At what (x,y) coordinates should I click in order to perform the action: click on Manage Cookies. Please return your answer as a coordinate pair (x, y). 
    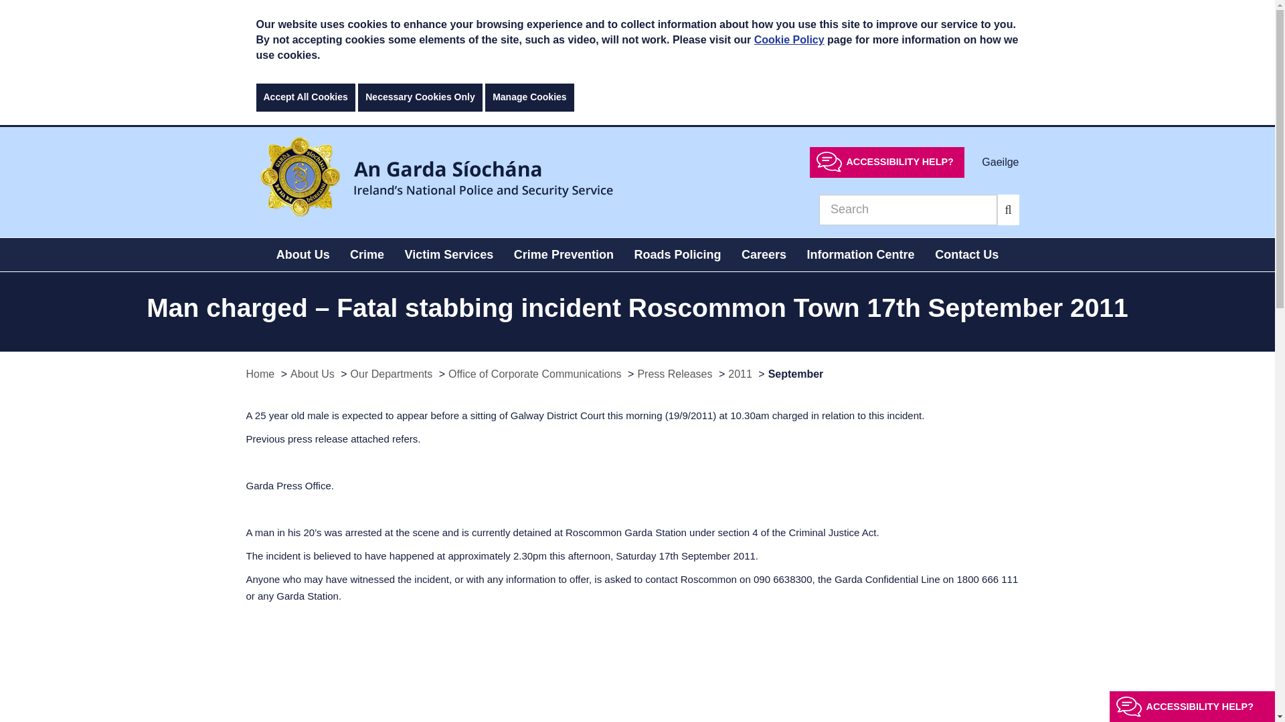
    Looking at the image, I should click on (529, 98).